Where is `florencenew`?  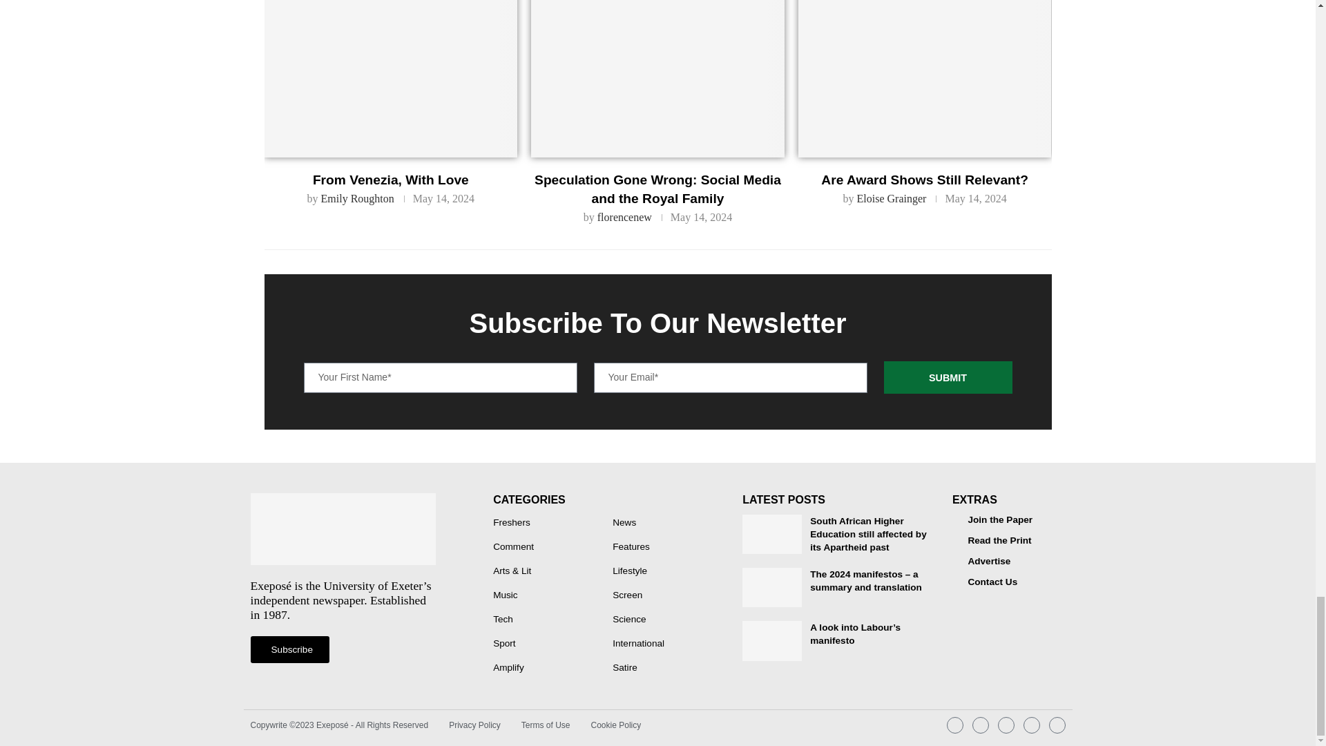
florencenew is located at coordinates (624, 217).